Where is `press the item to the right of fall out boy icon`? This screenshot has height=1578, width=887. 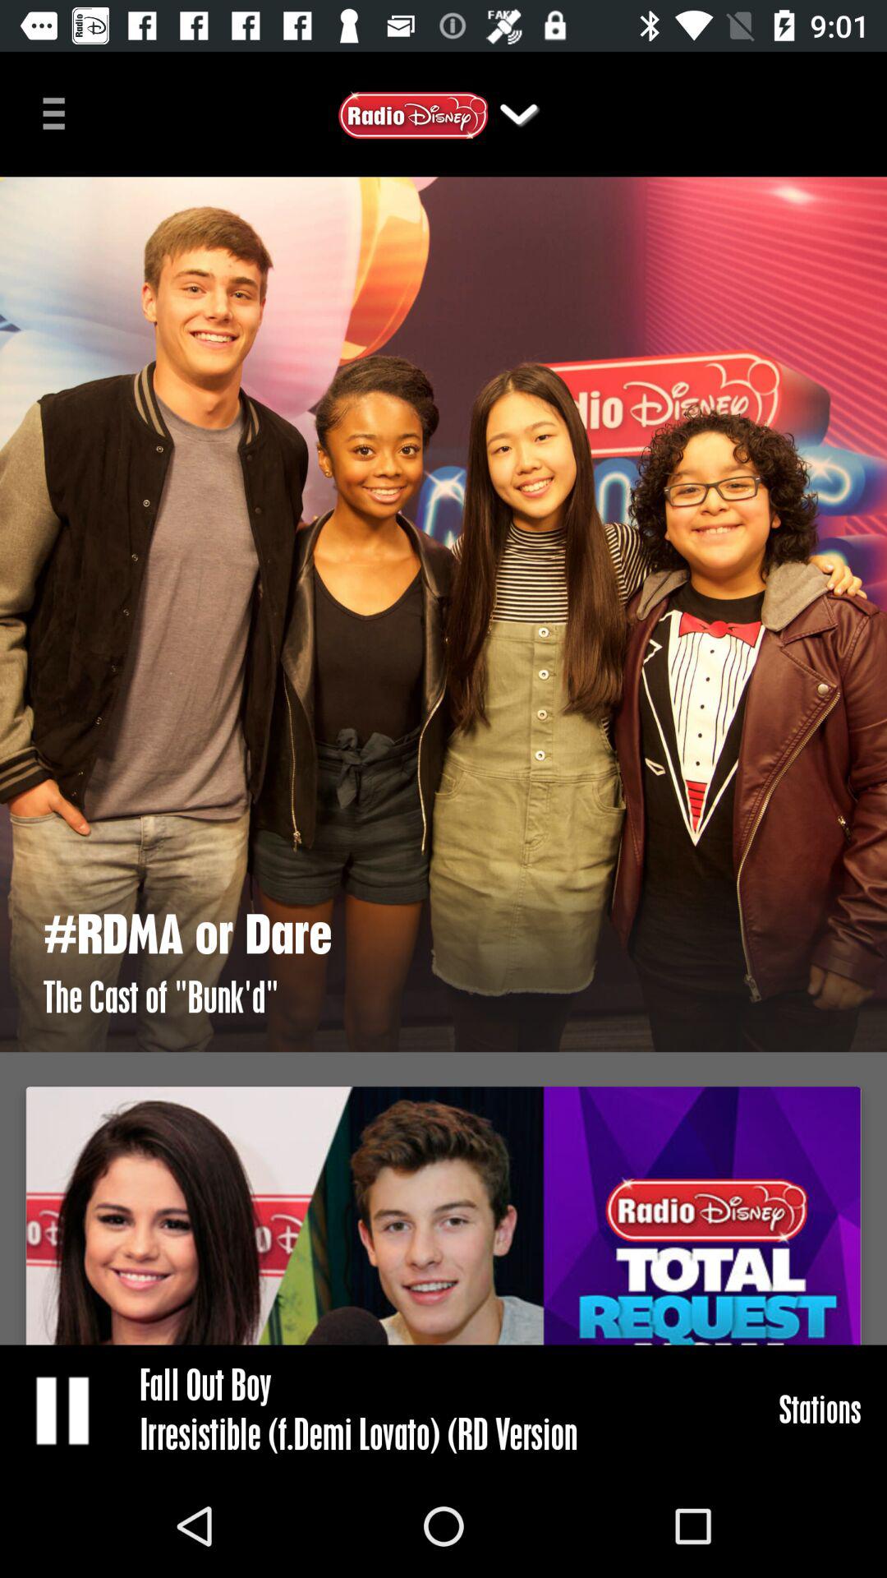
press the item to the right of fall out boy icon is located at coordinates (820, 1409).